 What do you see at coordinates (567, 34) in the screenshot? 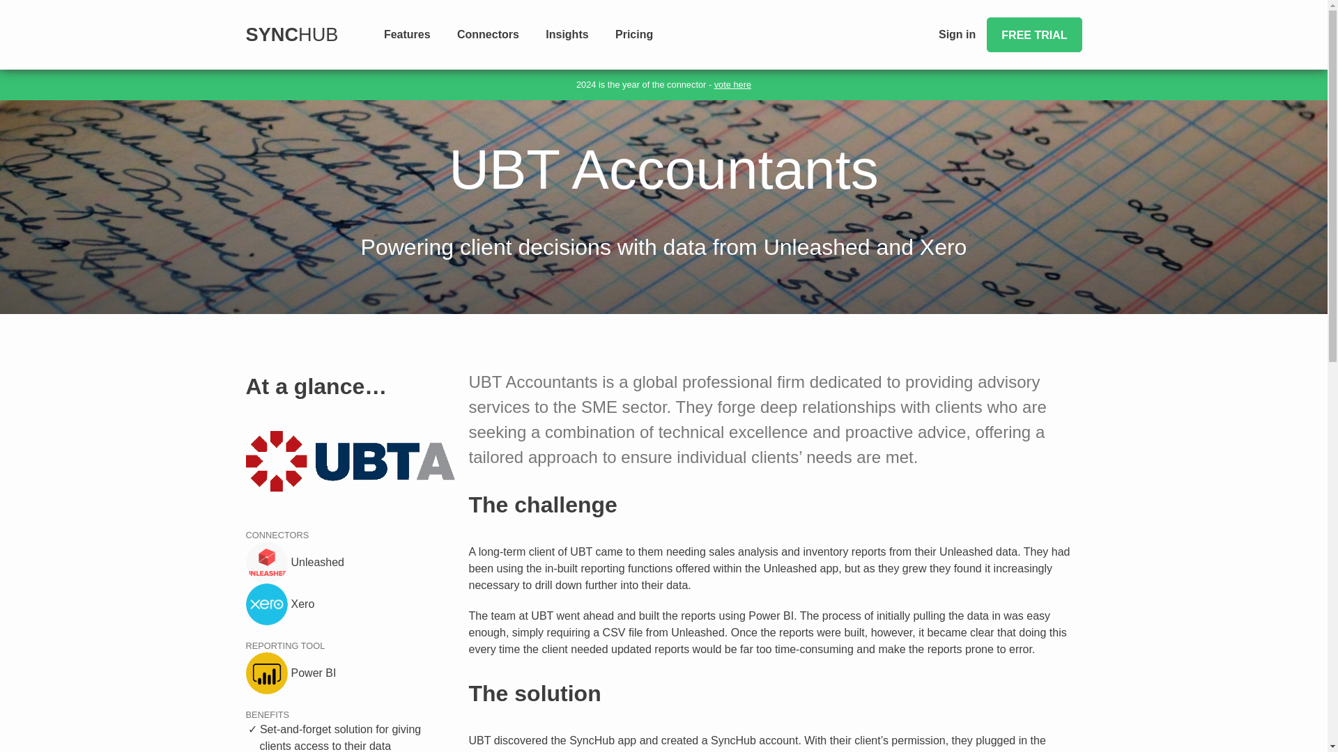
I see `Insights` at bounding box center [567, 34].